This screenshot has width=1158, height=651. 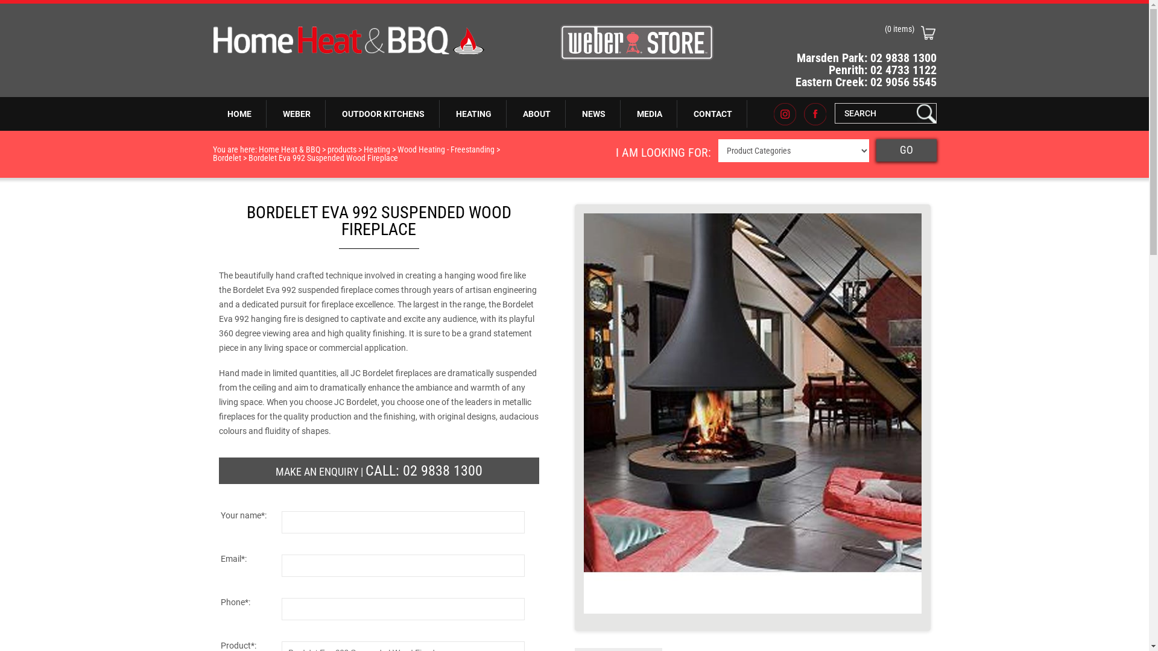 What do you see at coordinates (445, 149) in the screenshot?
I see `Wood Heating - Freestanding` at bounding box center [445, 149].